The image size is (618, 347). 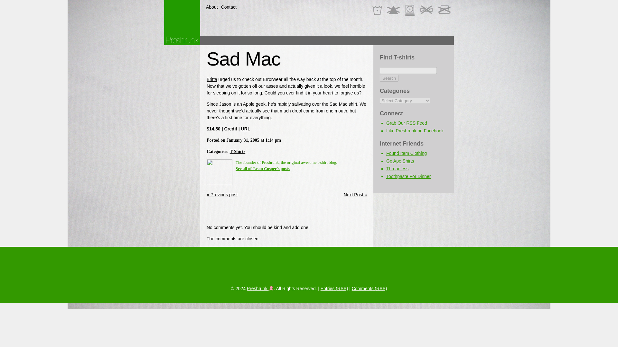 What do you see at coordinates (263, 168) in the screenshot?
I see `See all of Jason Cosper's posts` at bounding box center [263, 168].